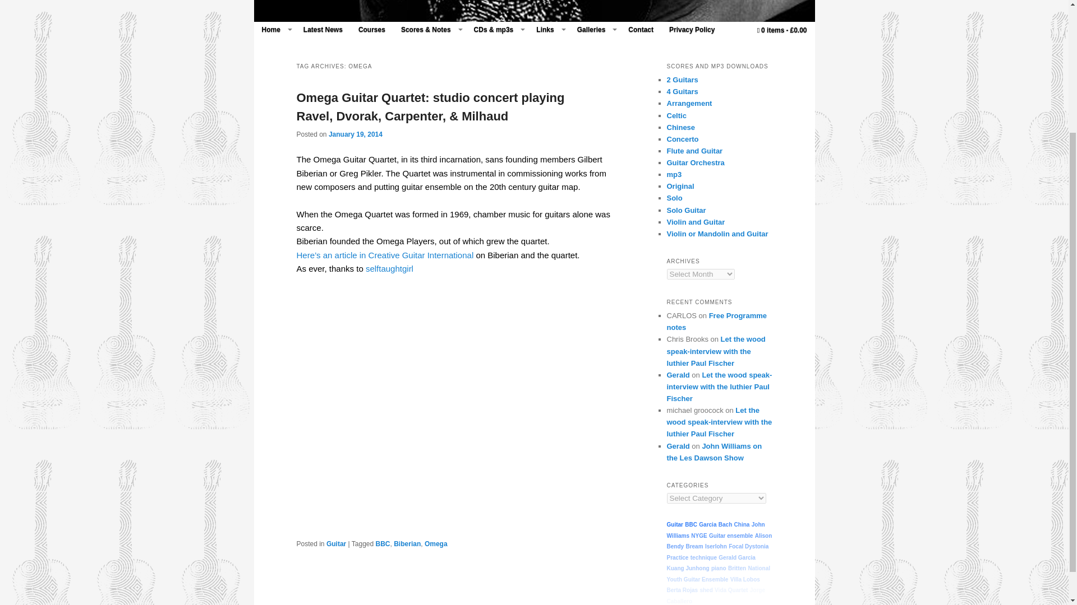 This screenshot has width=1077, height=605. What do you see at coordinates (371, 29) in the screenshot?
I see `Courses` at bounding box center [371, 29].